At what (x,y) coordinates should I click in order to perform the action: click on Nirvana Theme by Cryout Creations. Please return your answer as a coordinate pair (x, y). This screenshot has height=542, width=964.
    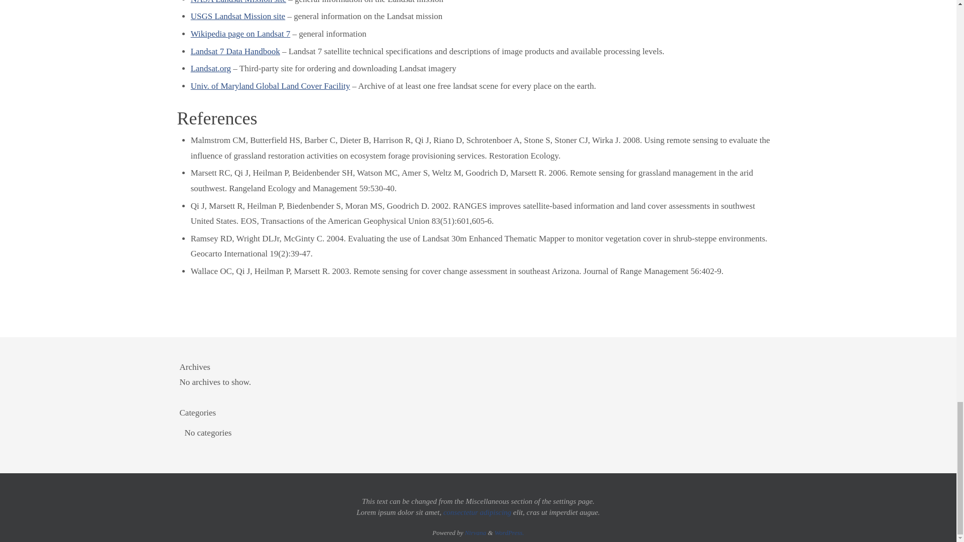
    Looking at the image, I should click on (475, 533).